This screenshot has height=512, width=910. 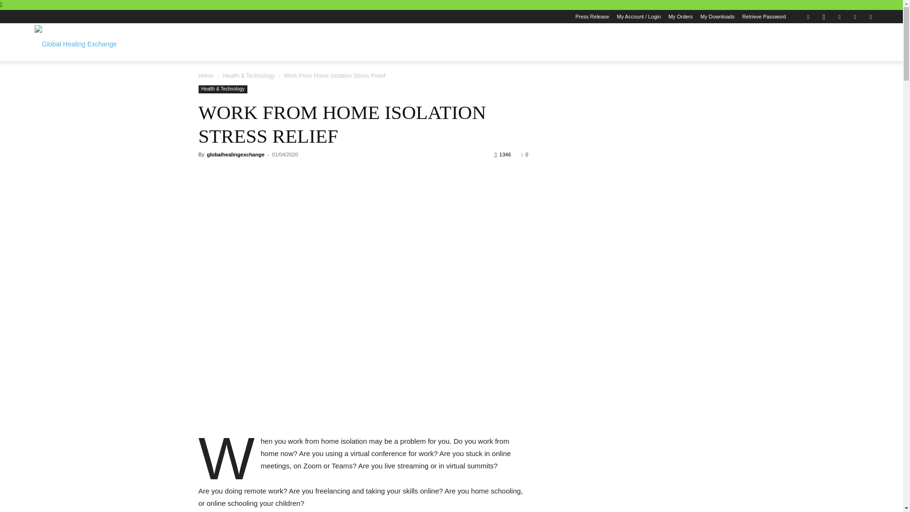 What do you see at coordinates (823, 16) in the screenshot?
I see `Instagram` at bounding box center [823, 16].